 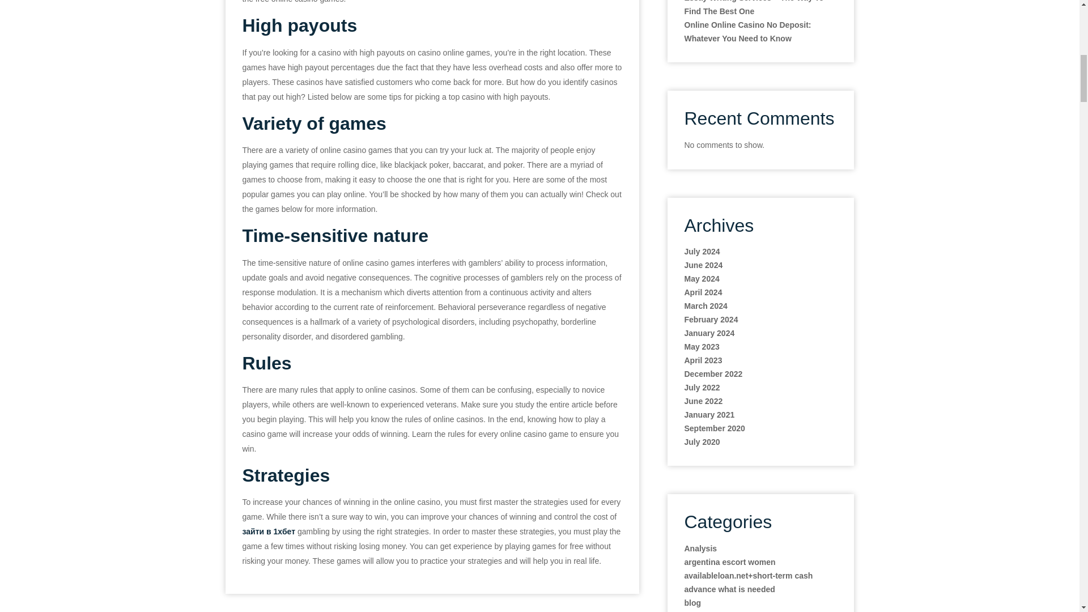 What do you see at coordinates (702, 442) in the screenshot?
I see `April 2024` at bounding box center [702, 442].